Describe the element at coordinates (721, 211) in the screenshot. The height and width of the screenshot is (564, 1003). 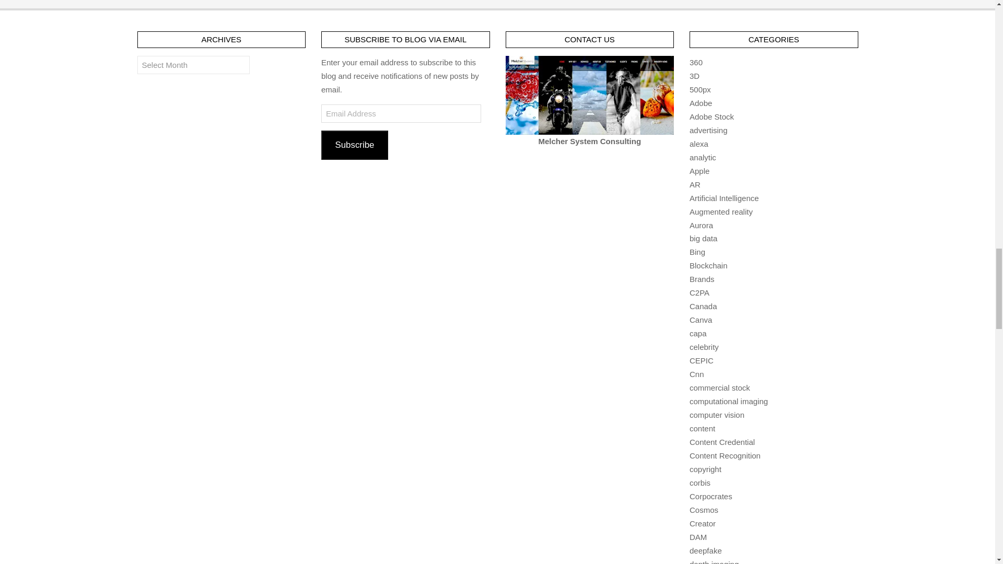
I see `Augmented reality` at that location.